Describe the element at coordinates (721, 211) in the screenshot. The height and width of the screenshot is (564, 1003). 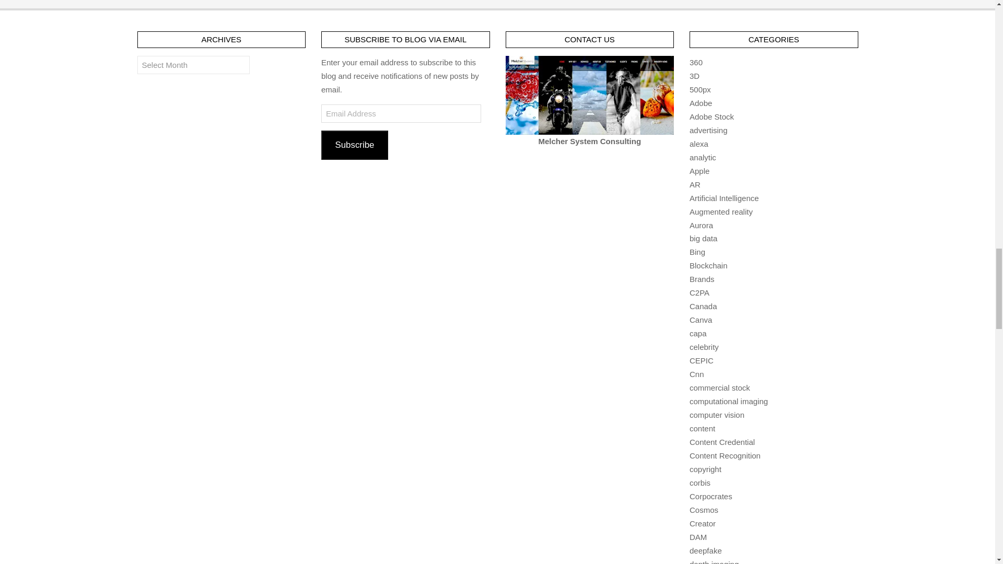
I see `Augmented reality` at that location.